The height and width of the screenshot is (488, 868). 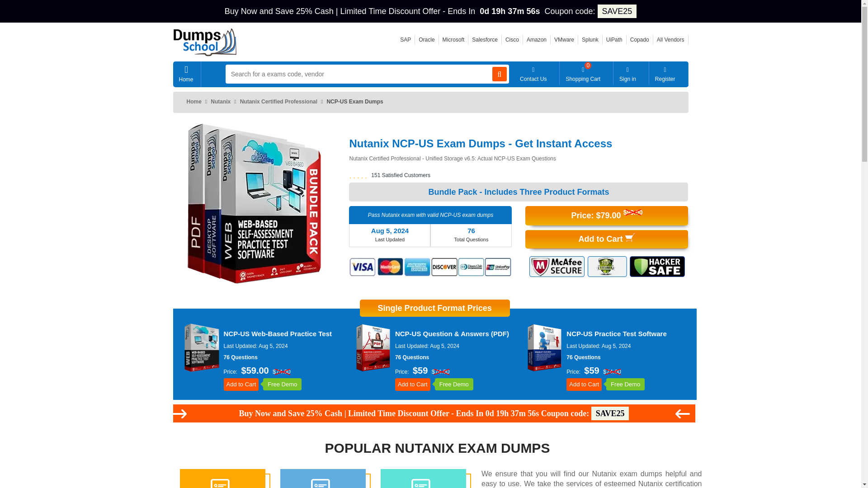 What do you see at coordinates (625, 384) in the screenshot?
I see `Free Demo` at bounding box center [625, 384].